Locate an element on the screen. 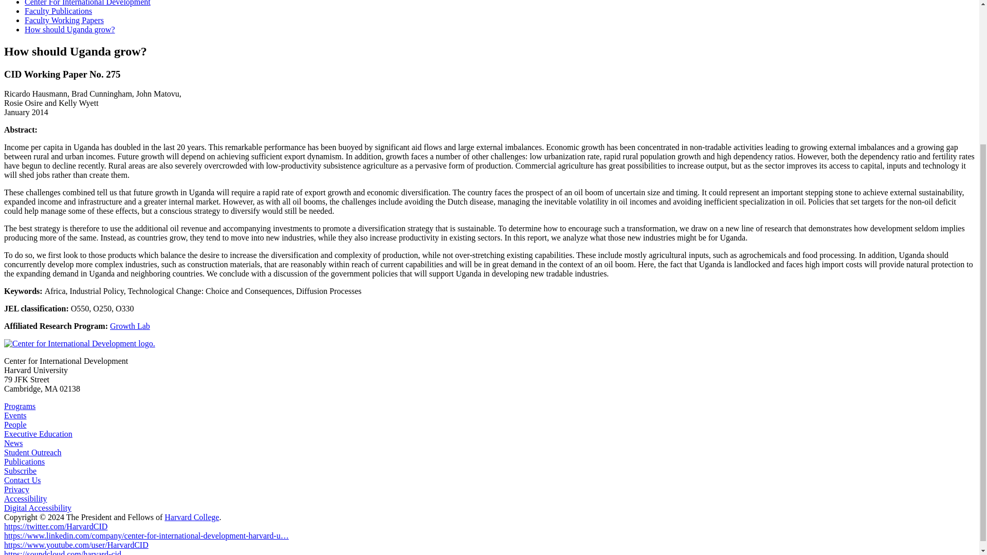 This screenshot has height=555, width=987. Student Outreach is located at coordinates (32, 452).